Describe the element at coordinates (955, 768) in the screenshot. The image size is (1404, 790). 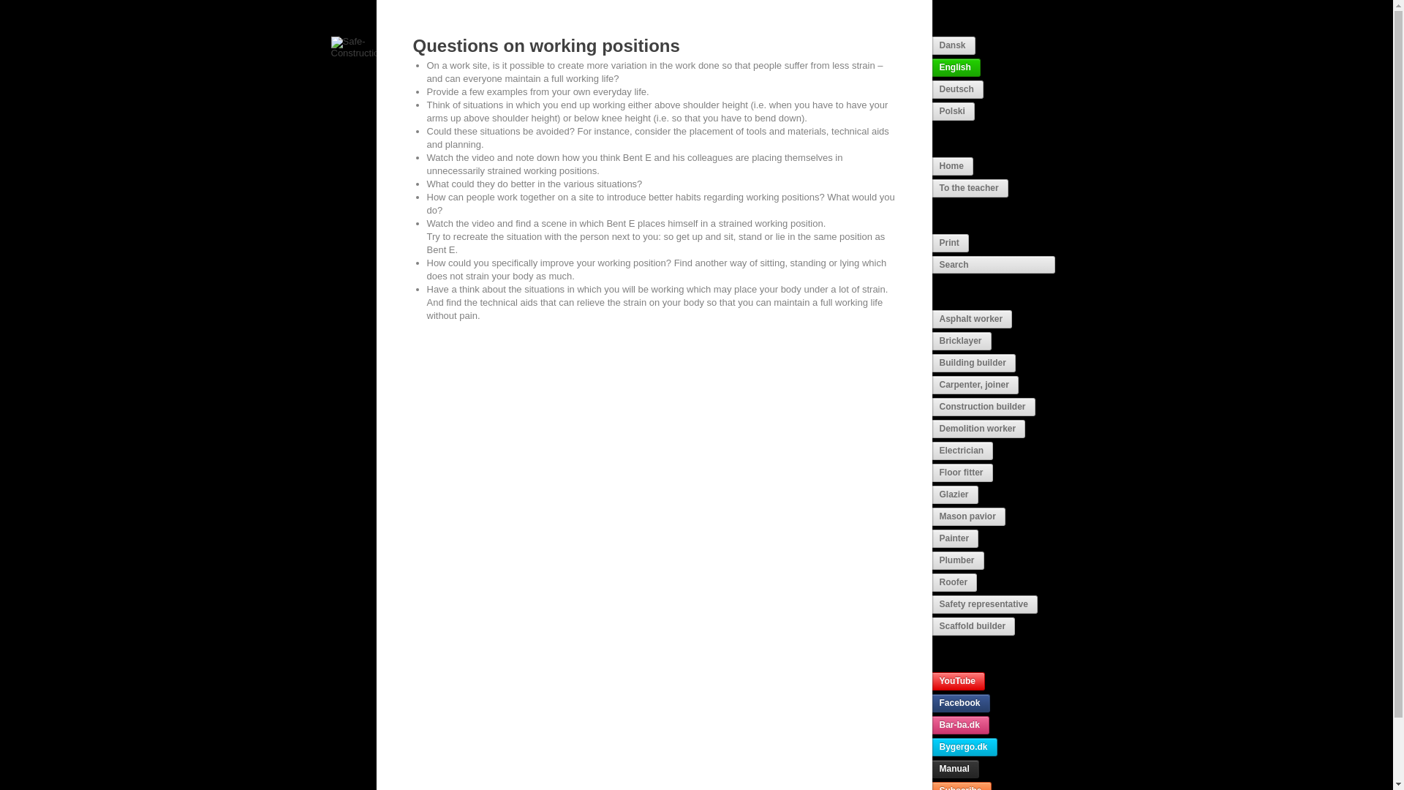
I see `Manual` at that location.